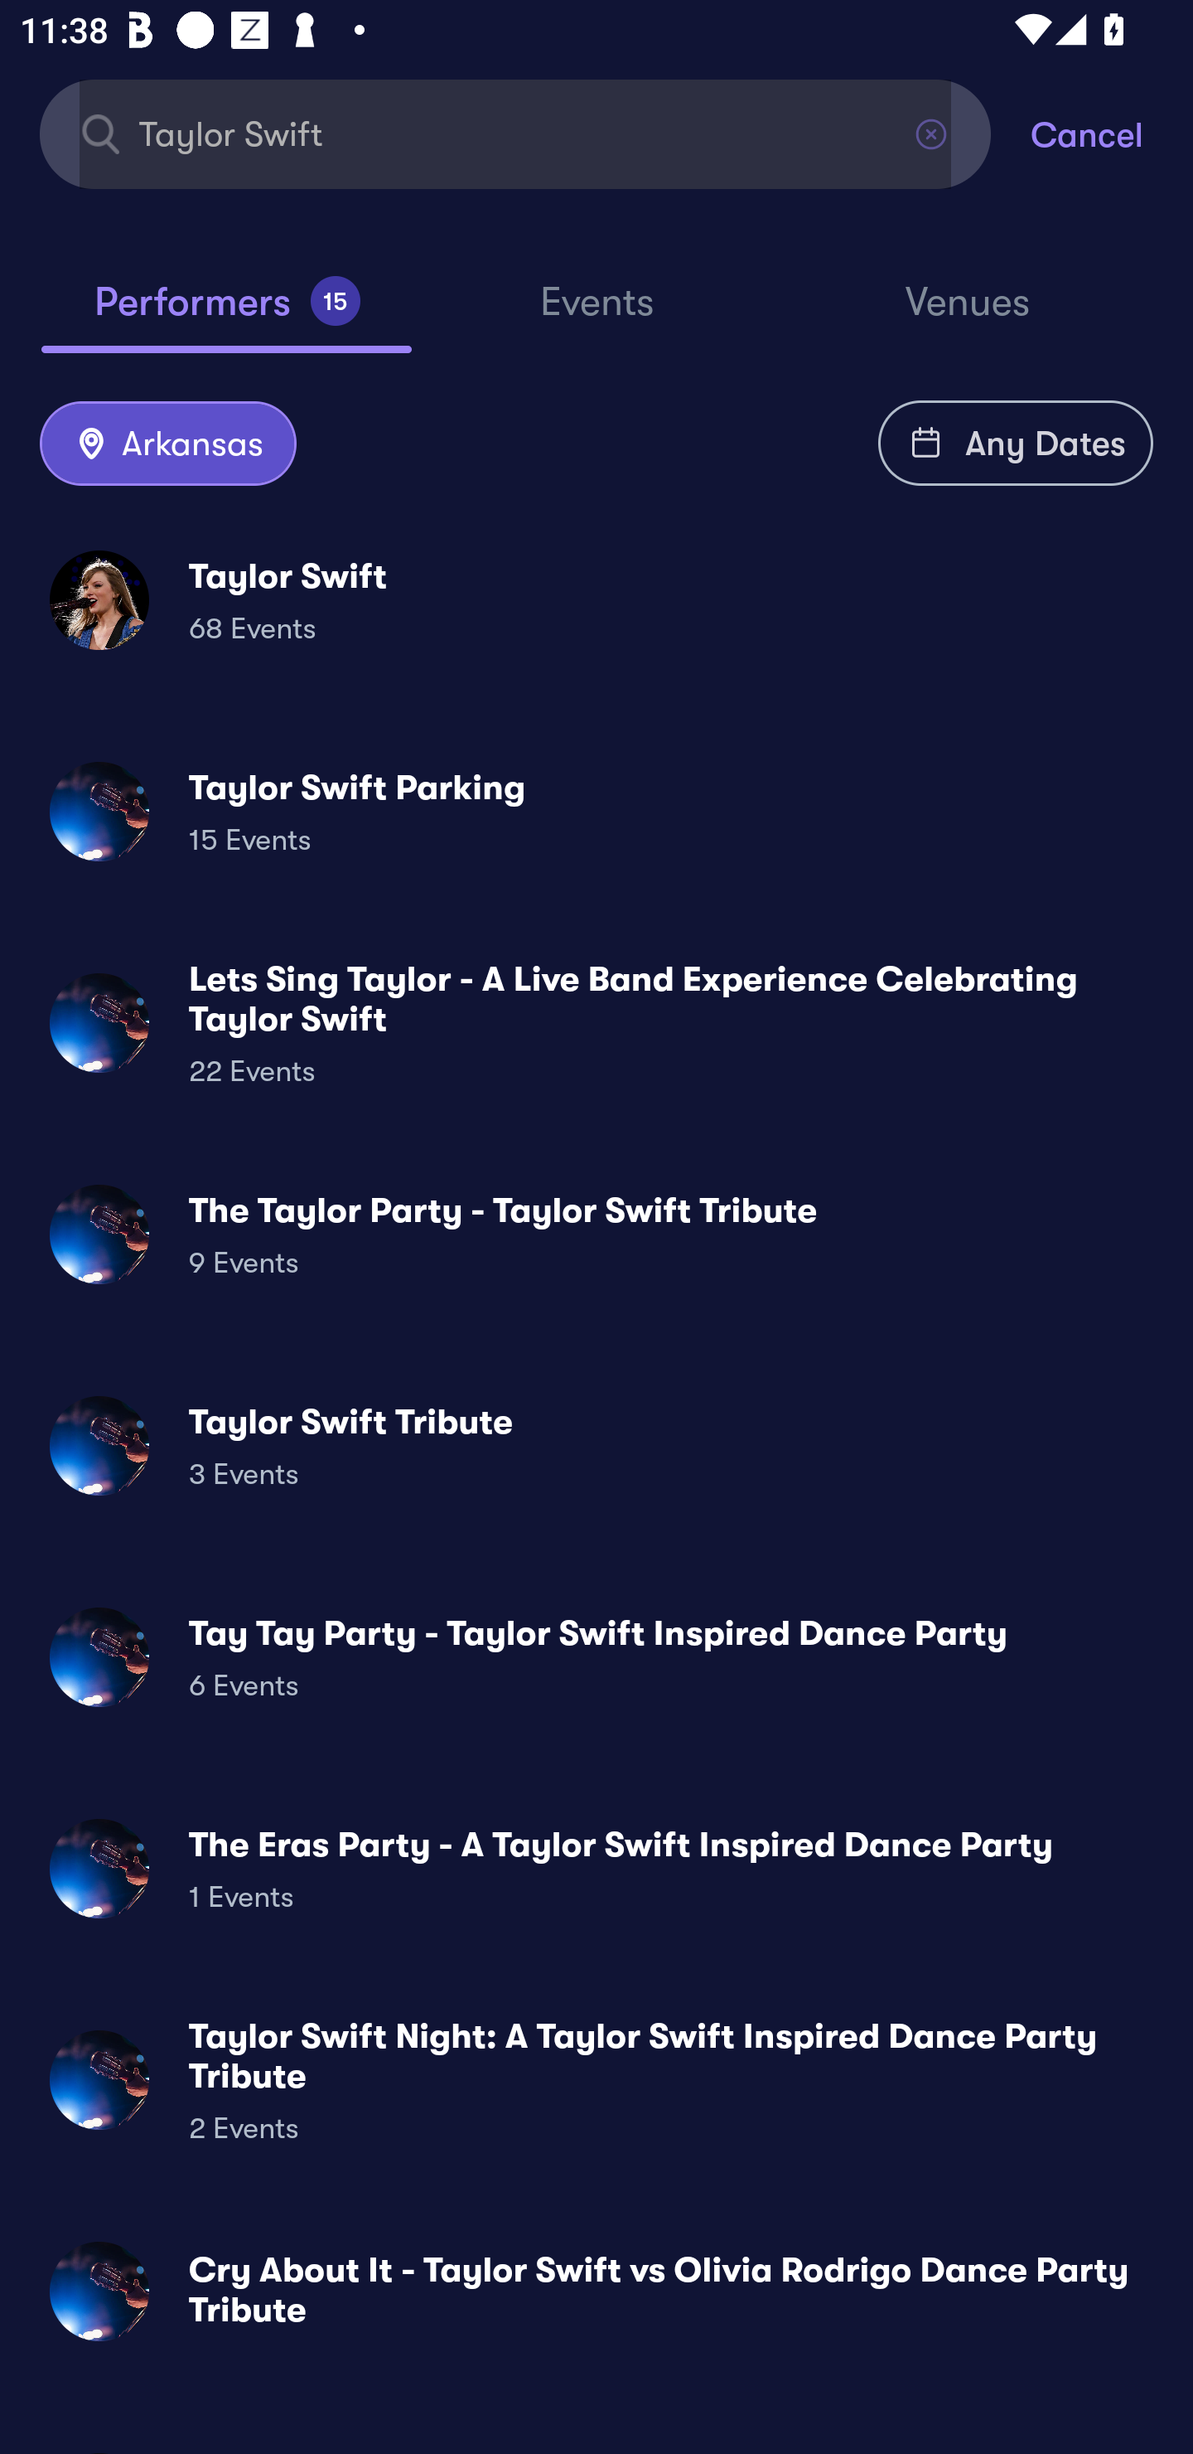 The height and width of the screenshot is (2454, 1193). Describe the element at coordinates (596, 315) in the screenshot. I see `Events` at that location.